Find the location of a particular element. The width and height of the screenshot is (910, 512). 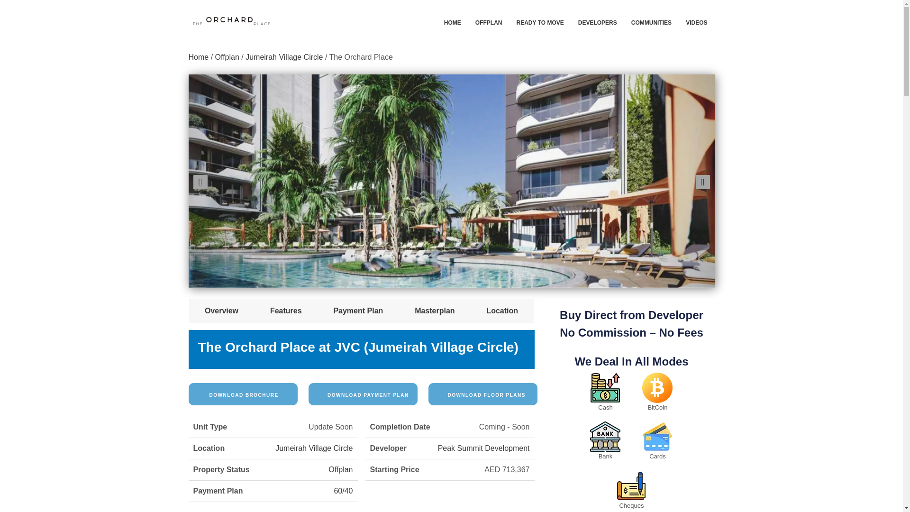

OFFPLAN is located at coordinates (489, 21).